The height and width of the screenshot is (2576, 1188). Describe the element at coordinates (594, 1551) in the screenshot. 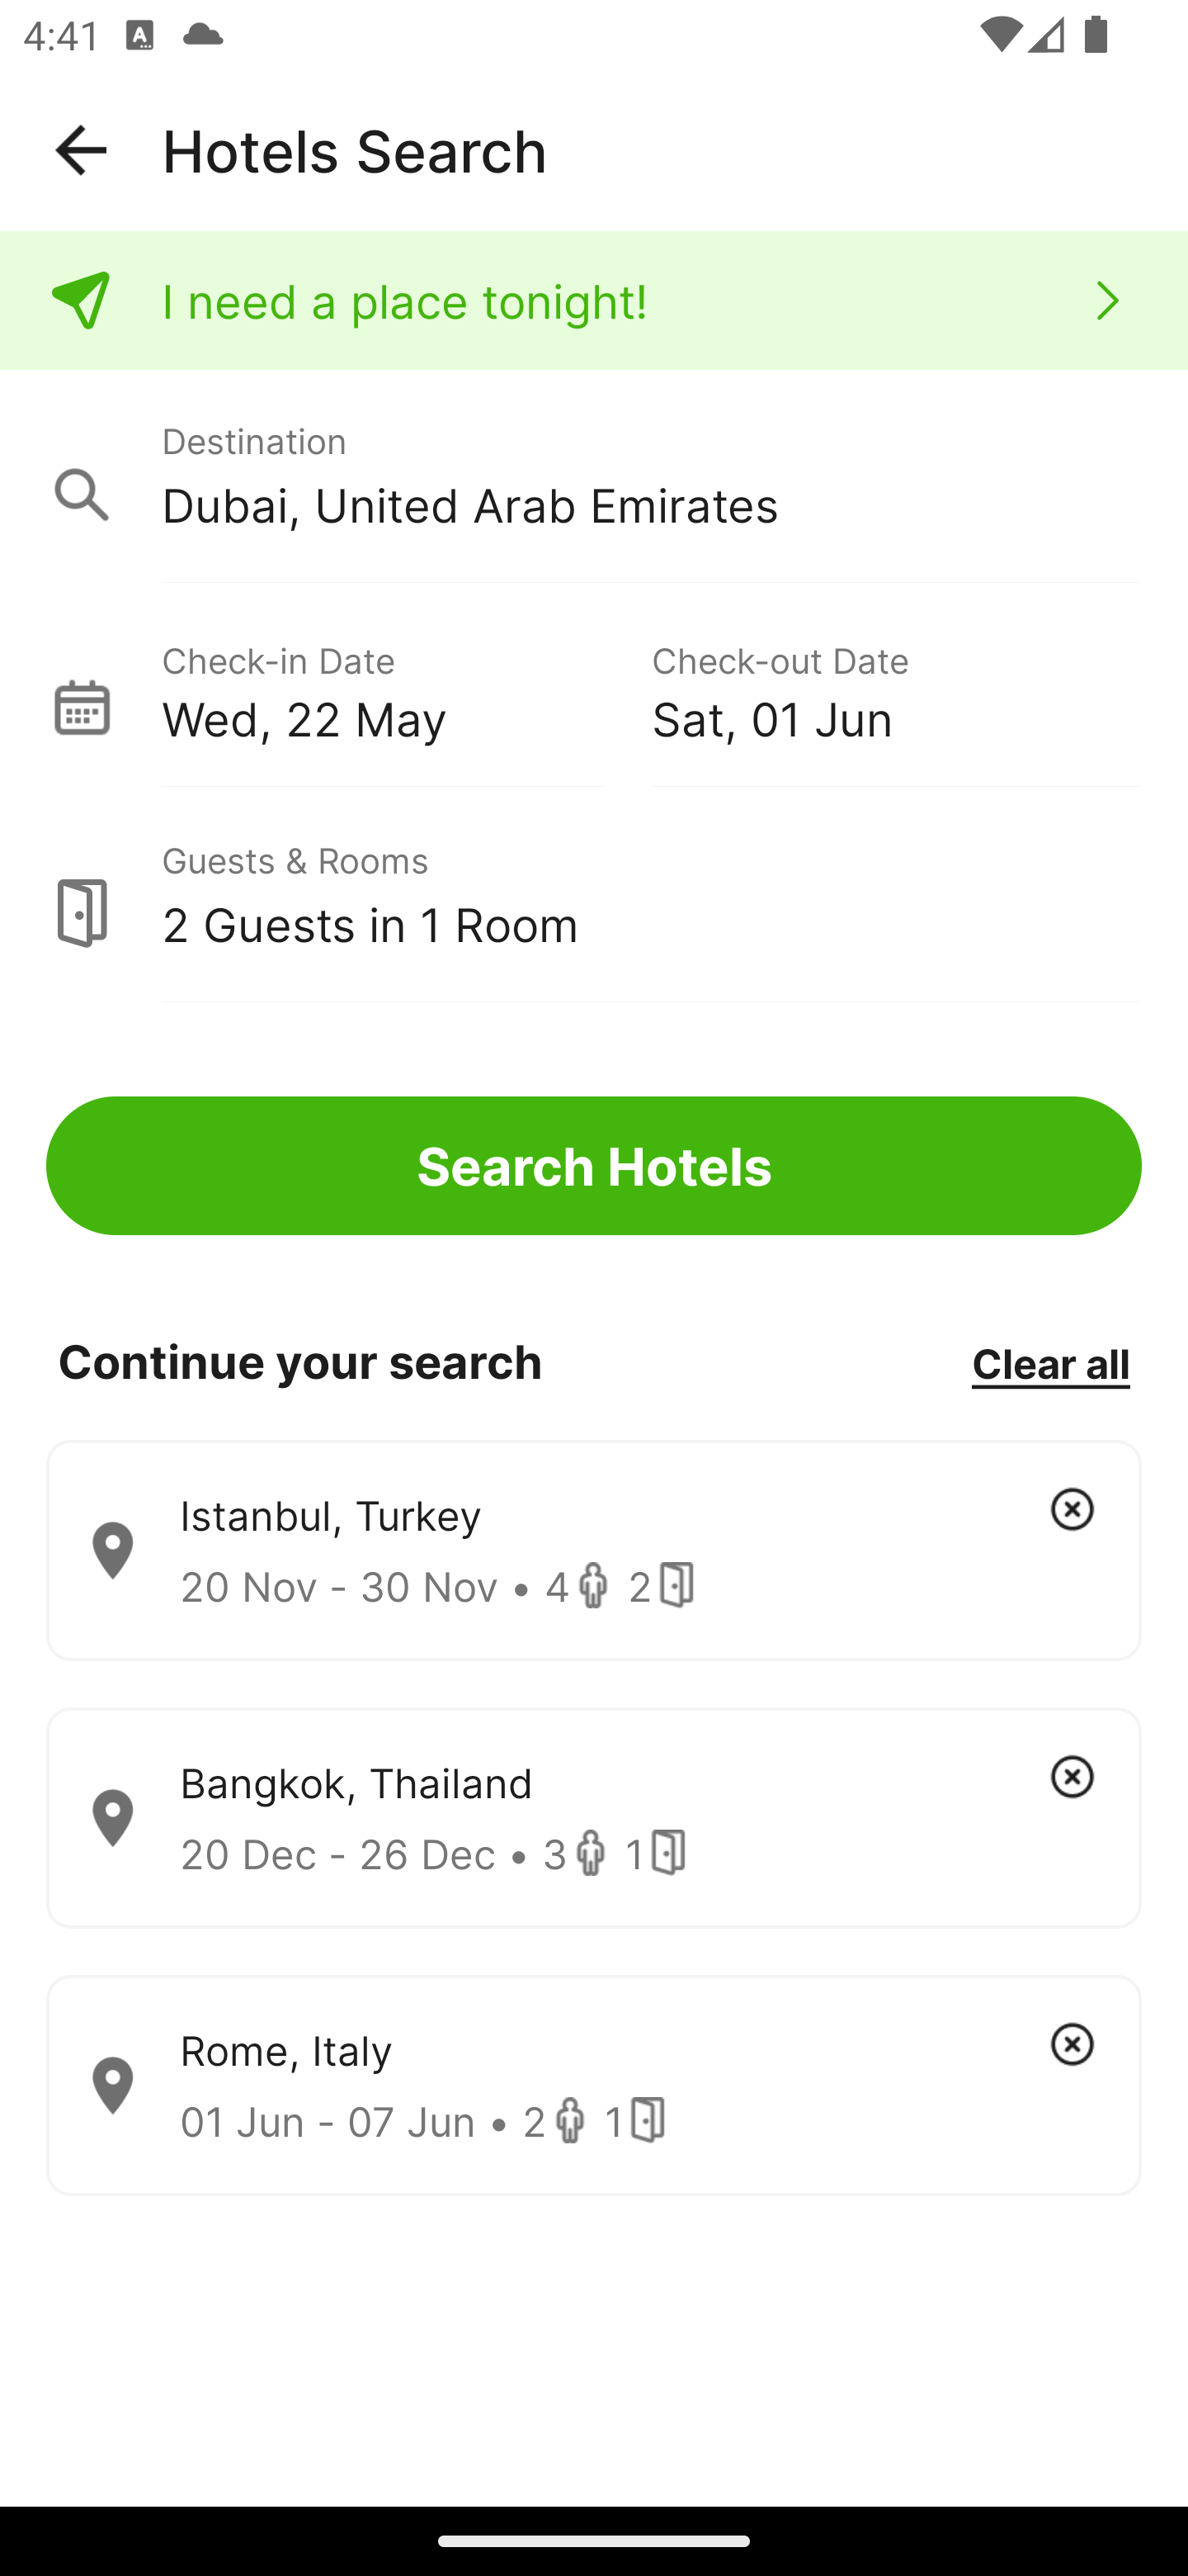

I see `Istanbul, Turkey 20 Nov - 30 Nov • 4  2 ` at that location.